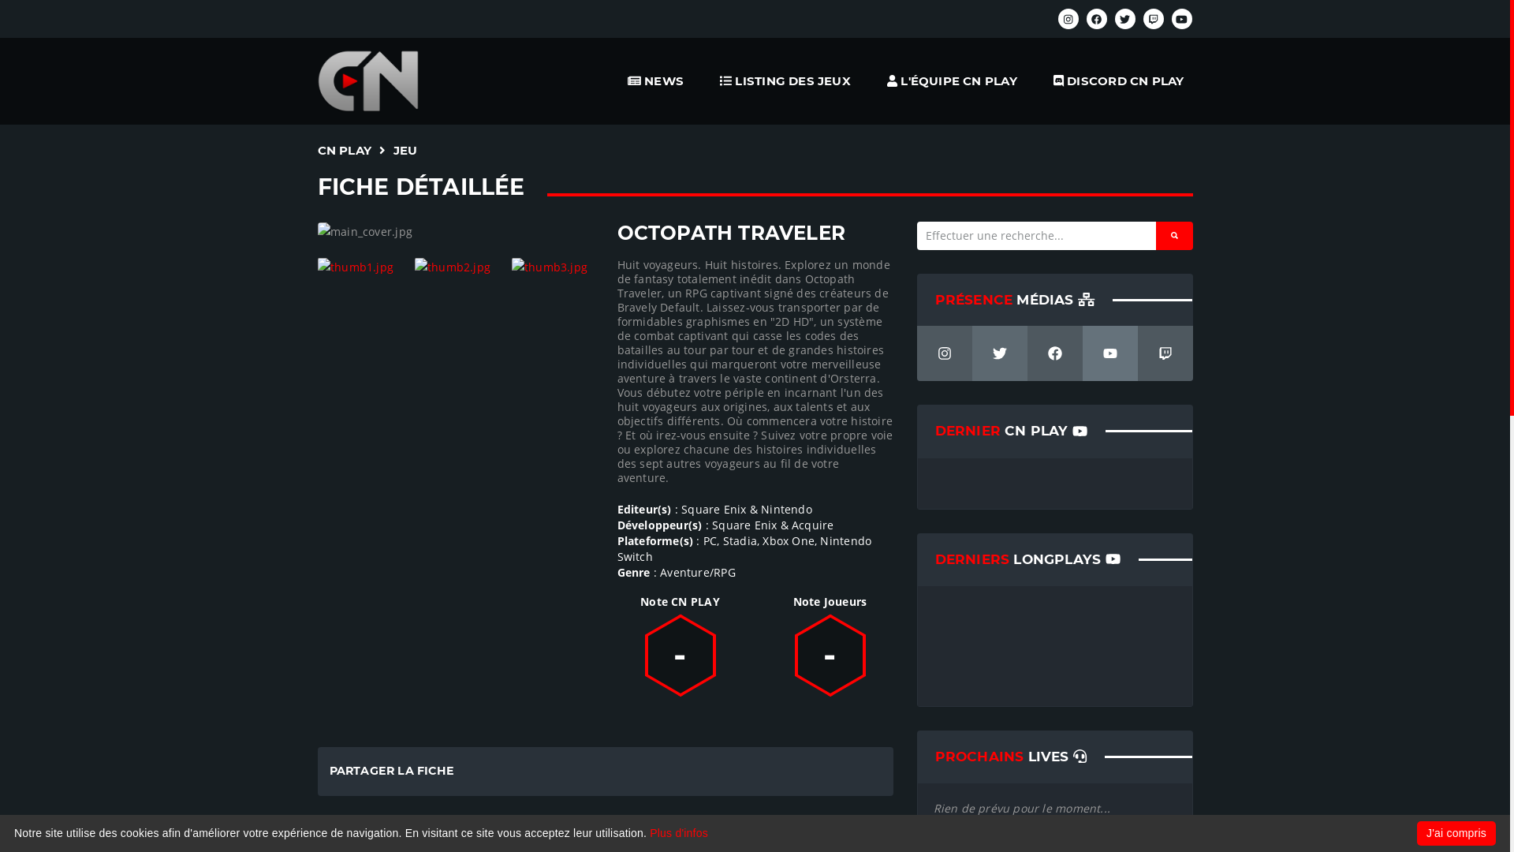 The image size is (1514, 852). What do you see at coordinates (356, 835) in the screenshot?
I see `INFOS` at bounding box center [356, 835].